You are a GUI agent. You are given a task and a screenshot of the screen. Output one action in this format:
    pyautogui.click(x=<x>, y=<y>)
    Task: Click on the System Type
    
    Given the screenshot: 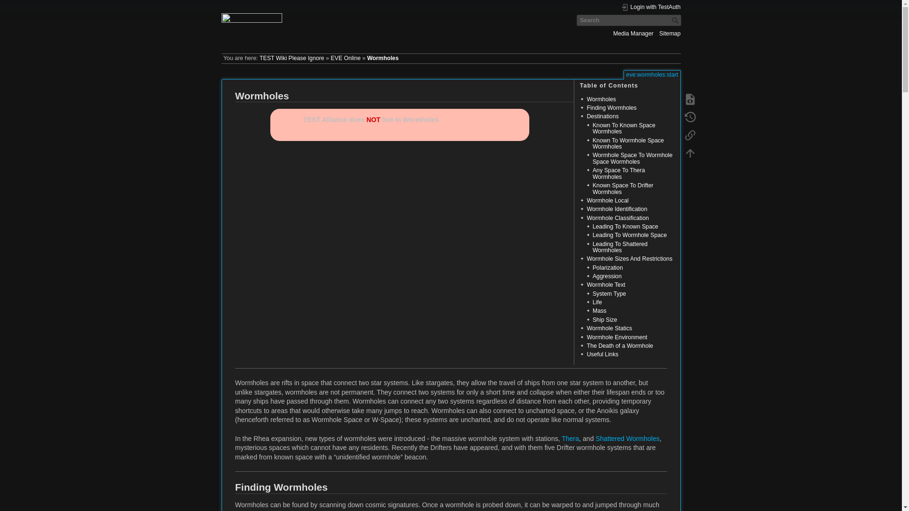 What is the action you would take?
    pyautogui.click(x=609, y=293)
    